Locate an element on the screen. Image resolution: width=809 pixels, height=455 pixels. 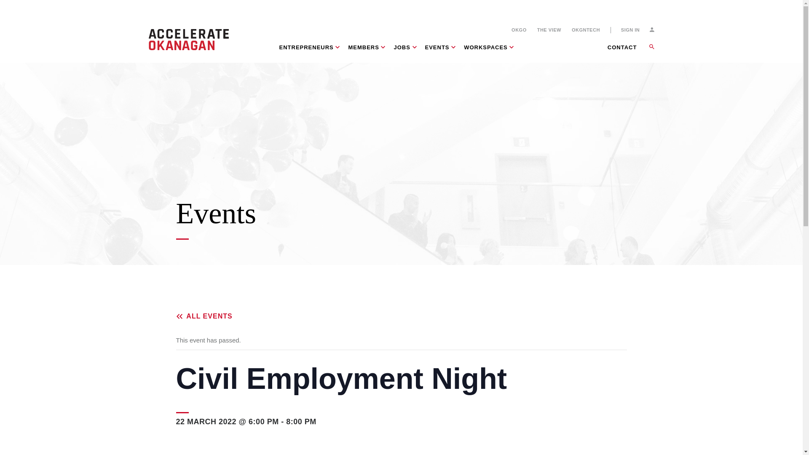
OKGO is located at coordinates (519, 29).